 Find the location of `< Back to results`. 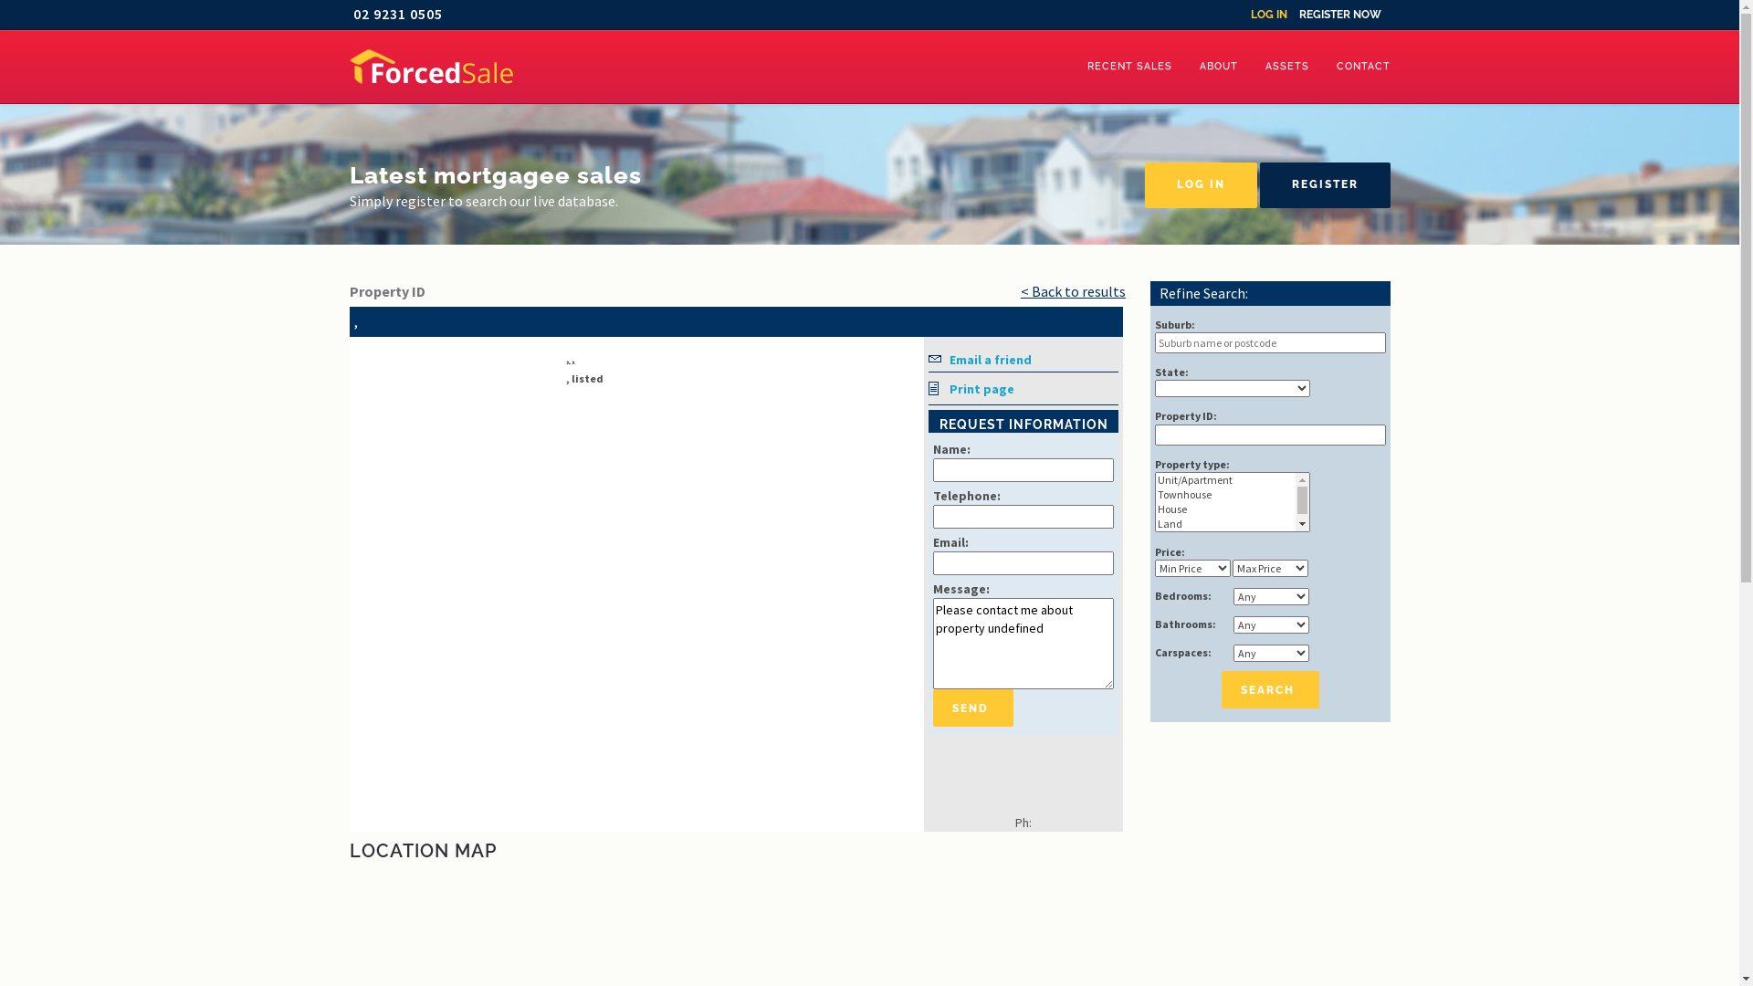

< Back to results is located at coordinates (1074, 291).